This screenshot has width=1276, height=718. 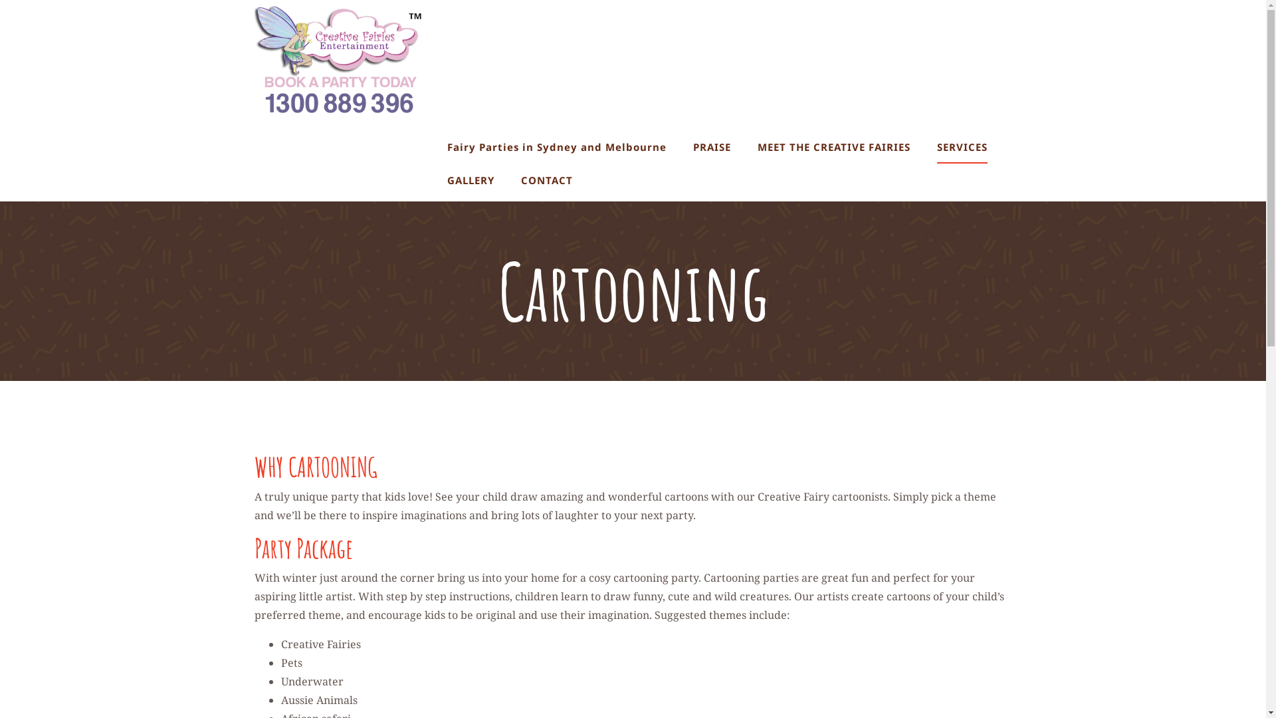 What do you see at coordinates (471, 180) in the screenshot?
I see `GALLERY` at bounding box center [471, 180].